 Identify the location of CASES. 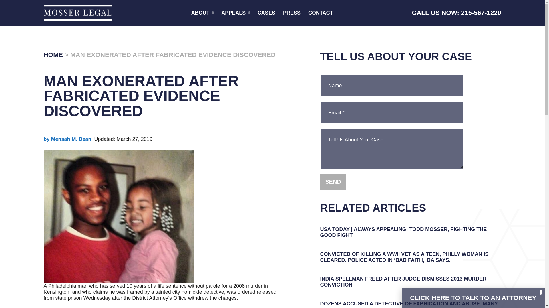
(266, 13).